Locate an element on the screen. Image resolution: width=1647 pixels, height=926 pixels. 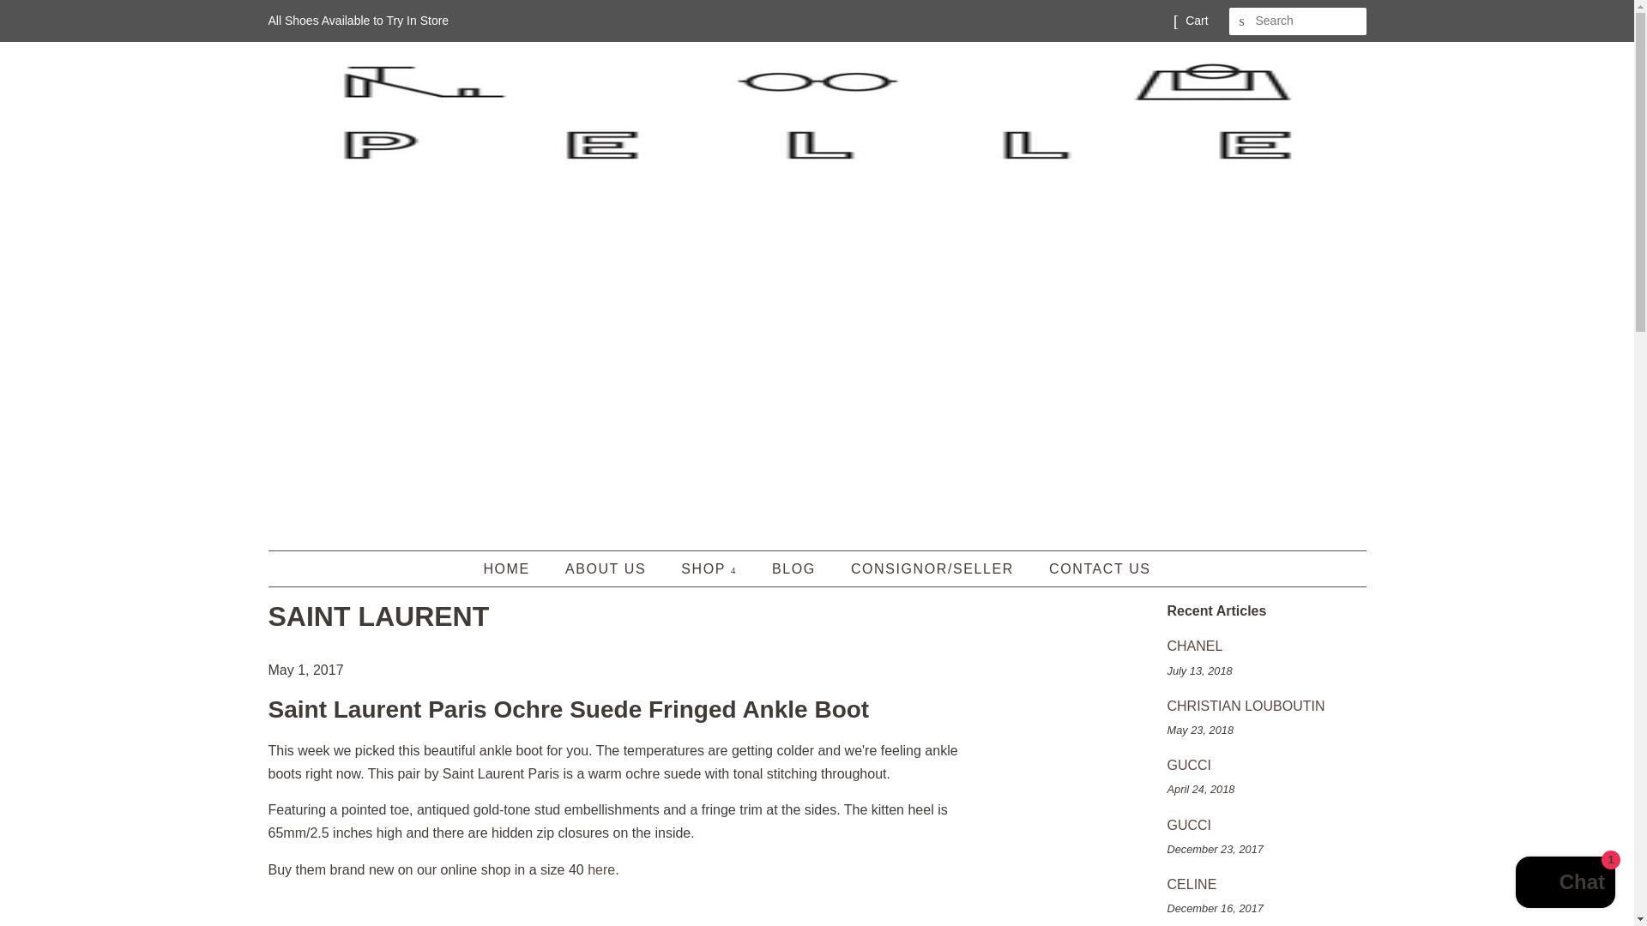
BLOG is located at coordinates (796, 568).